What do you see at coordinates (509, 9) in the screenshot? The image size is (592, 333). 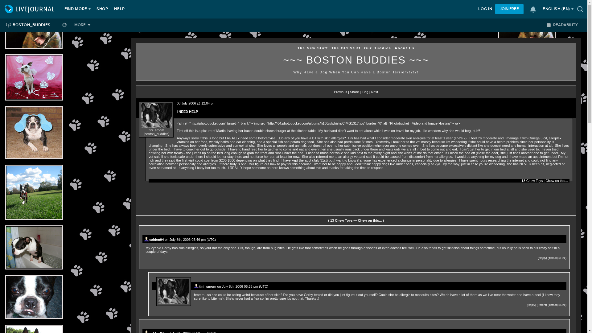 I see `JOIN FREE` at bounding box center [509, 9].